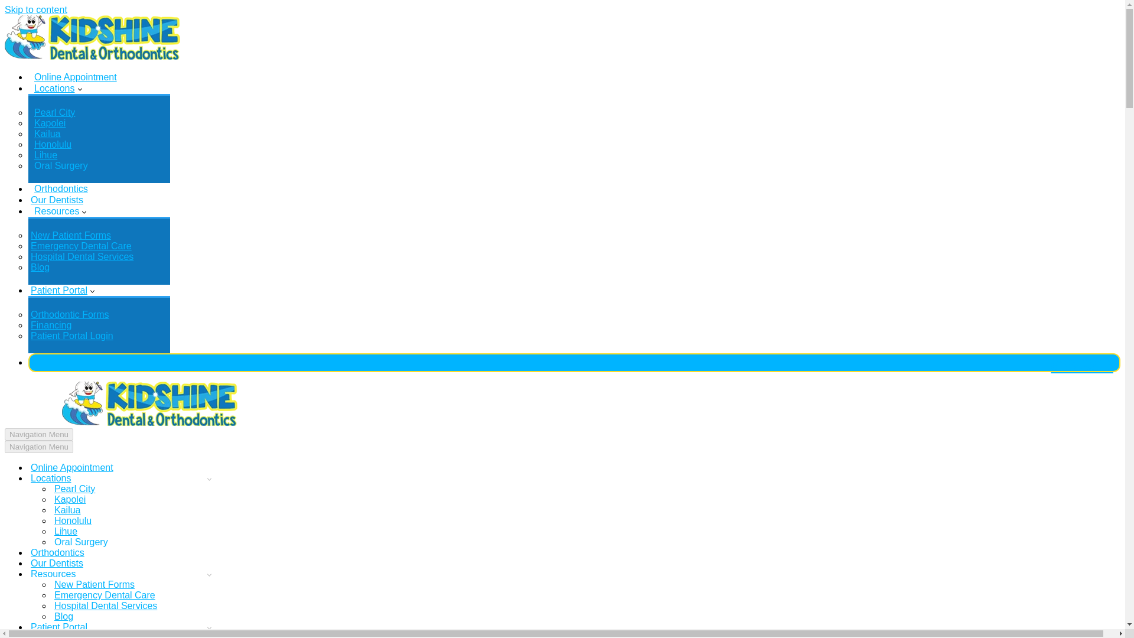  What do you see at coordinates (59, 166) in the screenshot?
I see `Oral Surgery` at bounding box center [59, 166].